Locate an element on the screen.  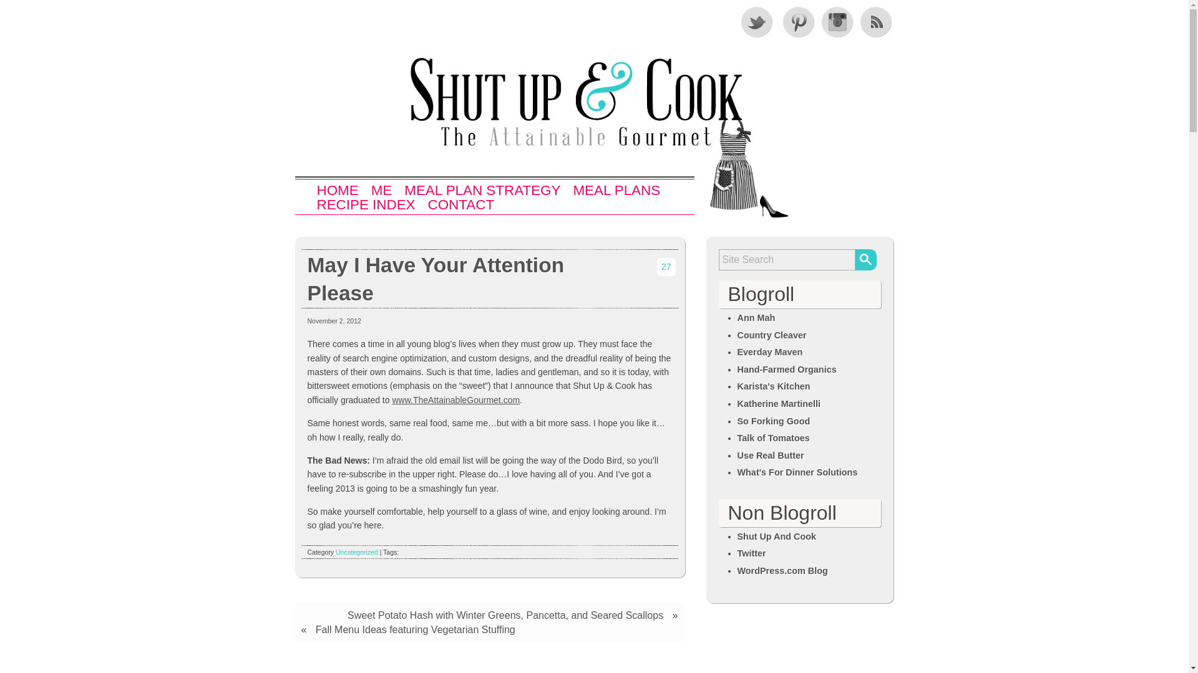
Adventures in Food, France and Beyond is located at coordinates (756, 318).